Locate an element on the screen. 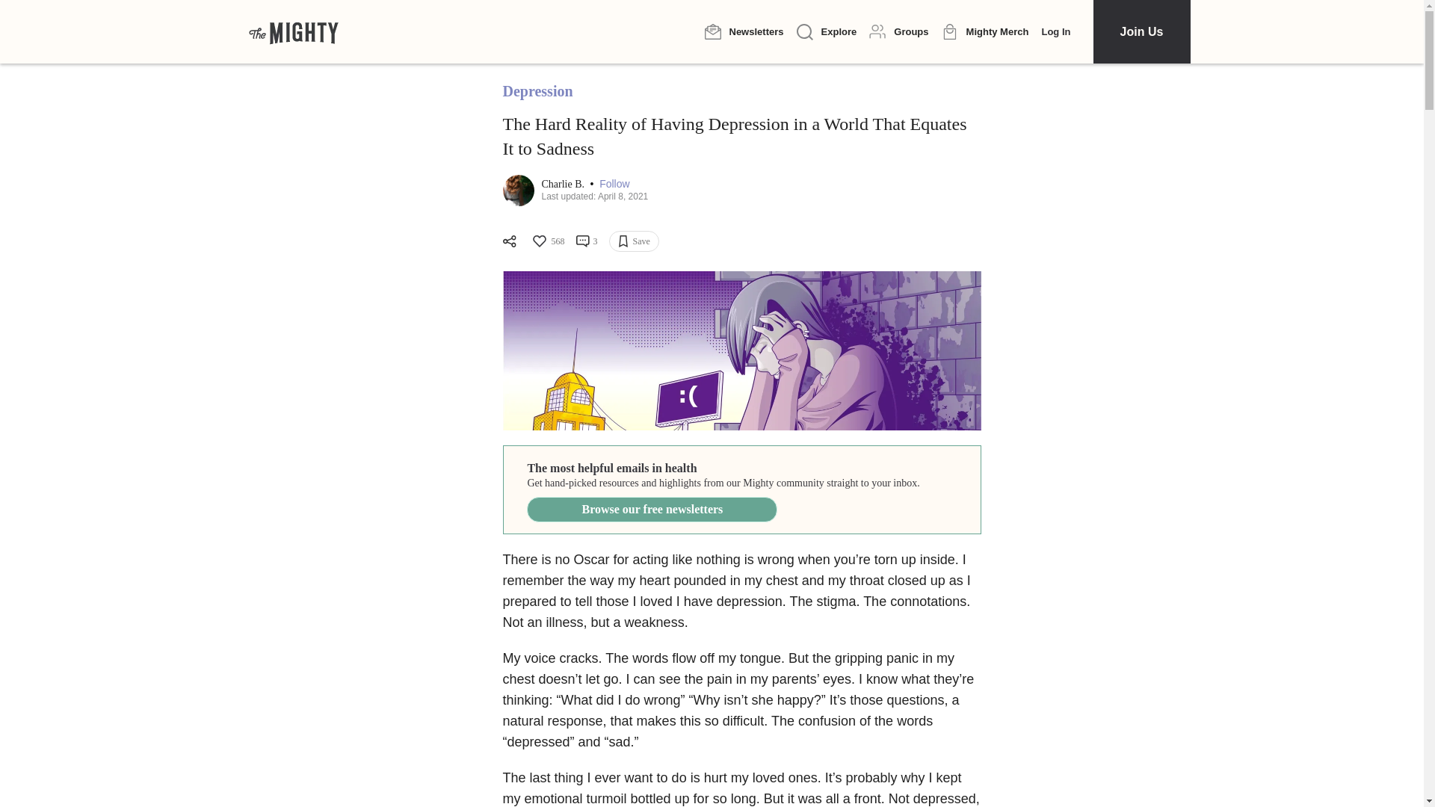 Image resolution: width=1435 pixels, height=807 pixels. Browse our free newsletters is located at coordinates (652, 510).